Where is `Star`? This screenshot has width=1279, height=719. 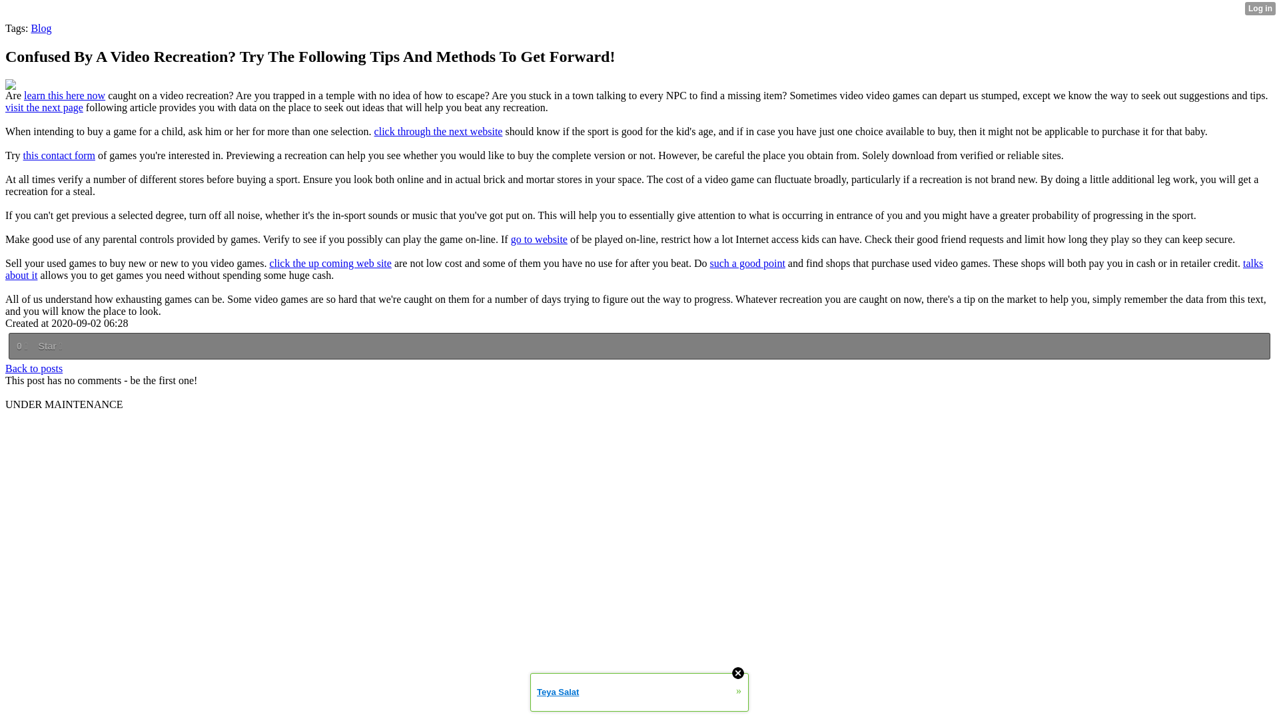
Star is located at coordinates (49, 346).